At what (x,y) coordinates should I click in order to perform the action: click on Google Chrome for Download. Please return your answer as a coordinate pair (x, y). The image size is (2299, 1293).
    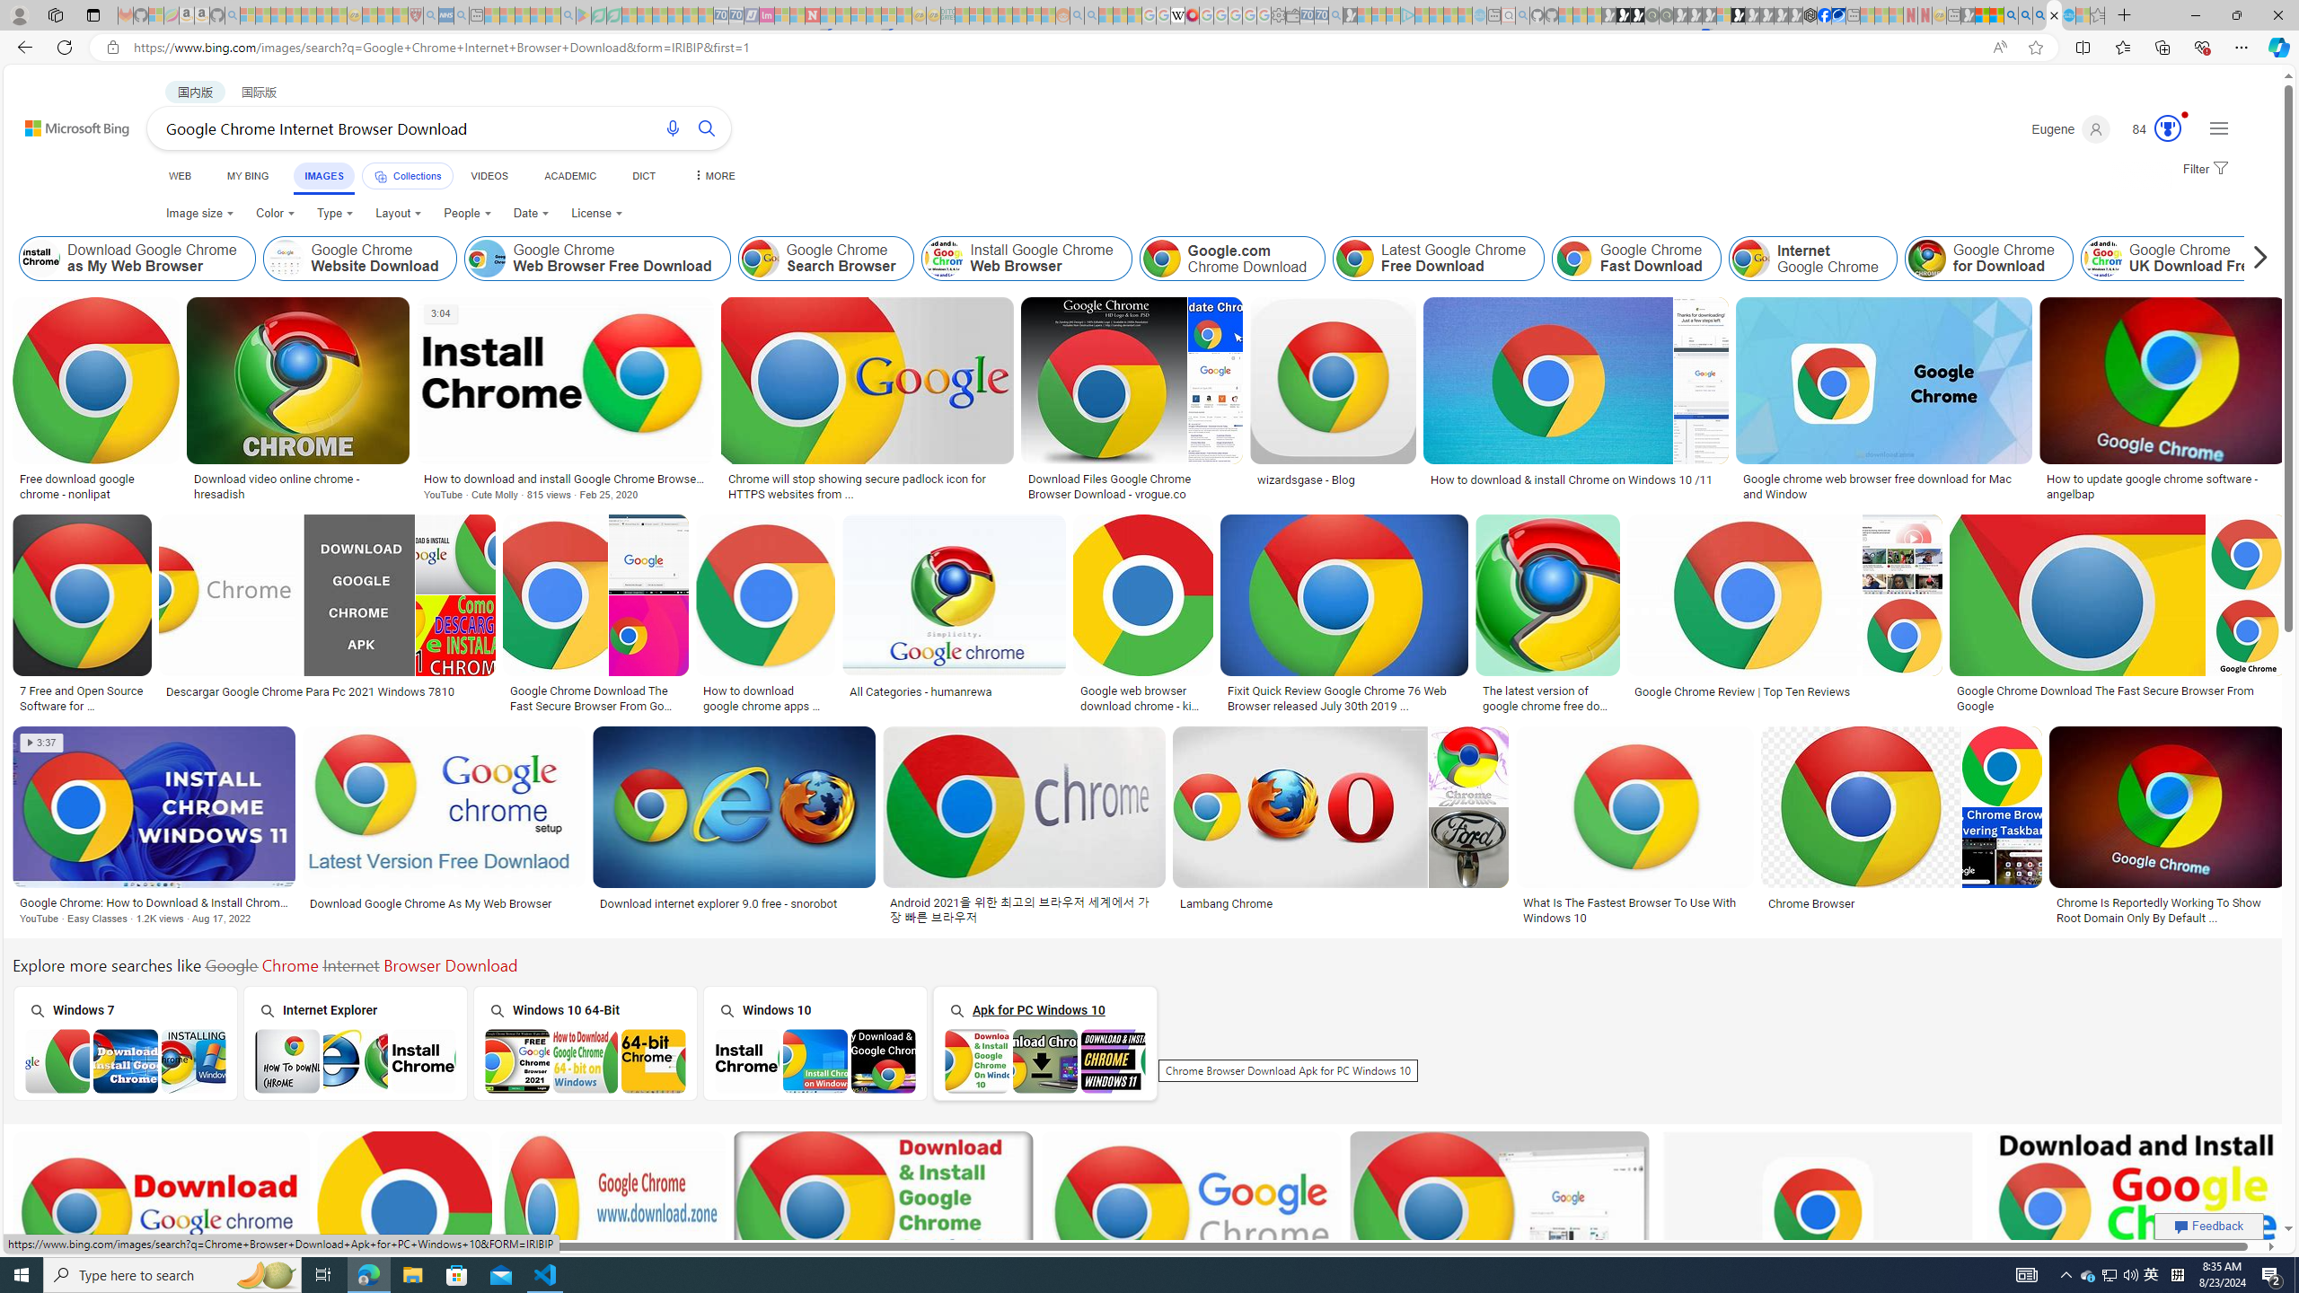
    Looking at the image, I should click on (1925, 259).